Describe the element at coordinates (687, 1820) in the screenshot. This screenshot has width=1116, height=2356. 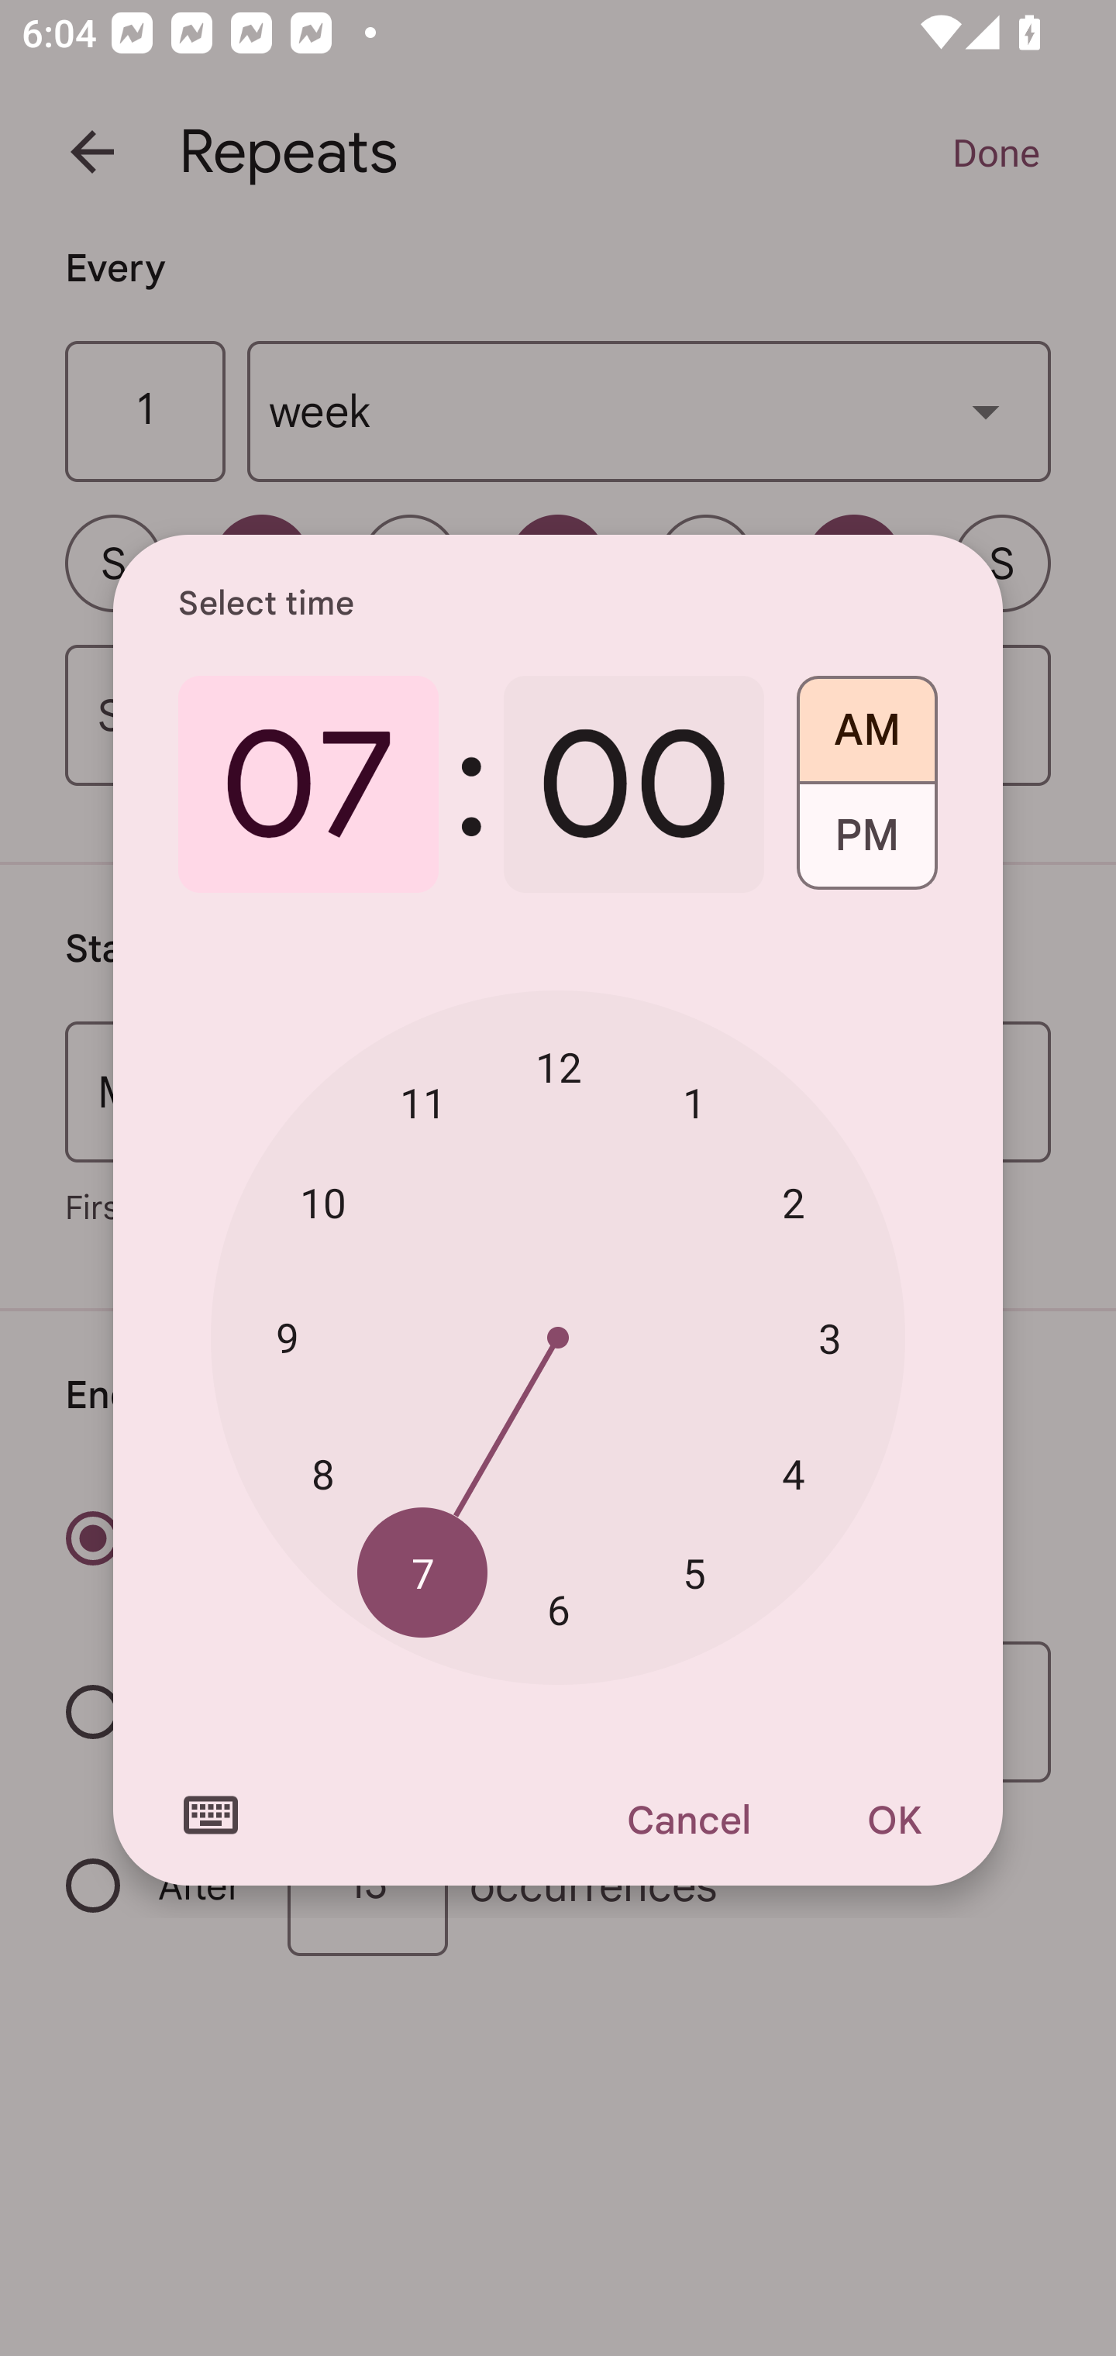
I see `Cancel` at that location.